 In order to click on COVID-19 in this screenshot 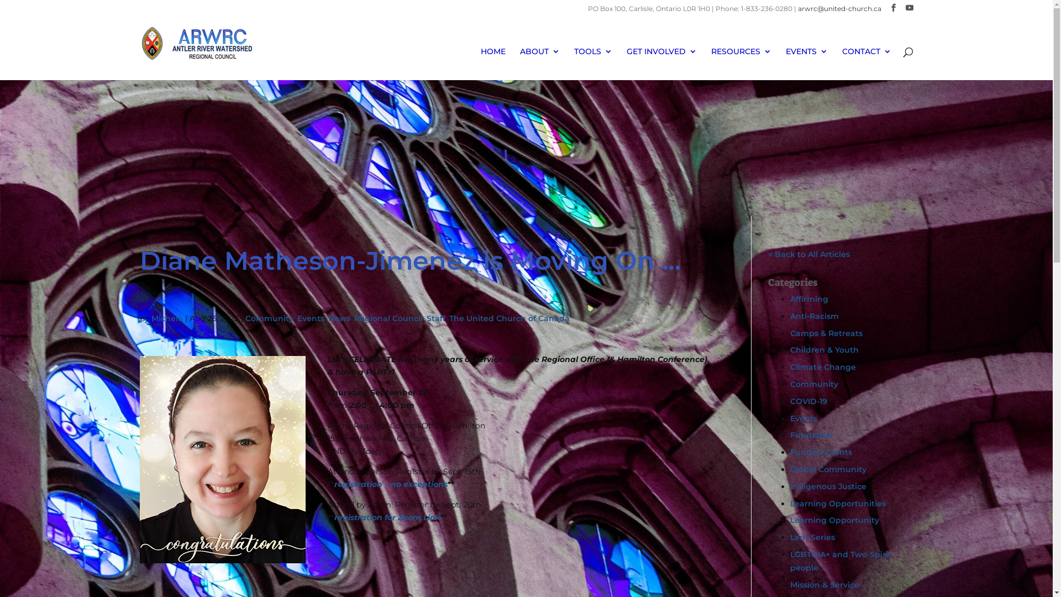, I will do `click(809, 401)`.